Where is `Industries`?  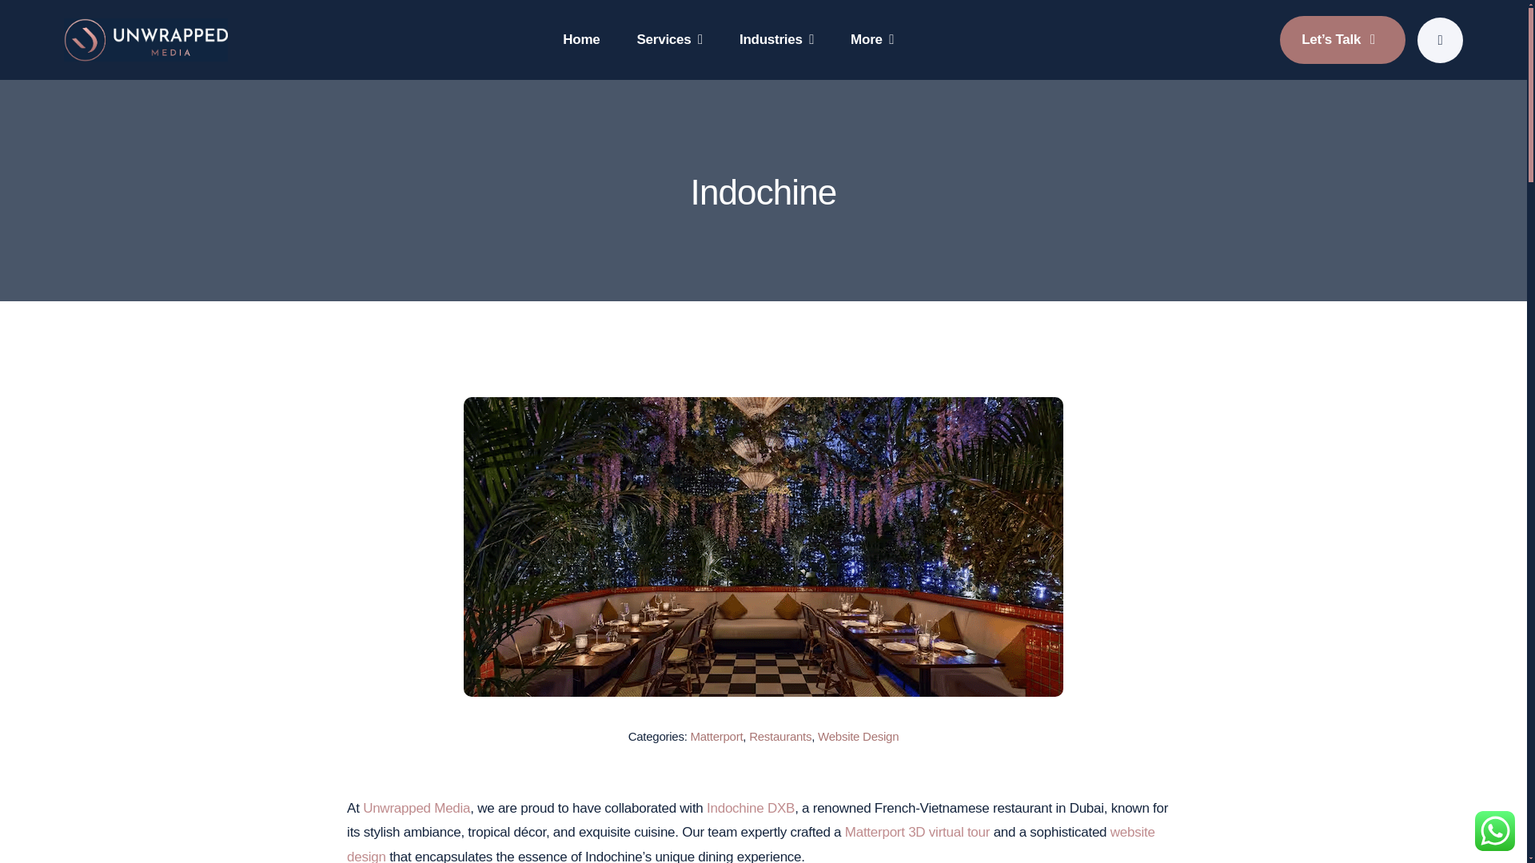
Industries is located at coordinates (776, 40).